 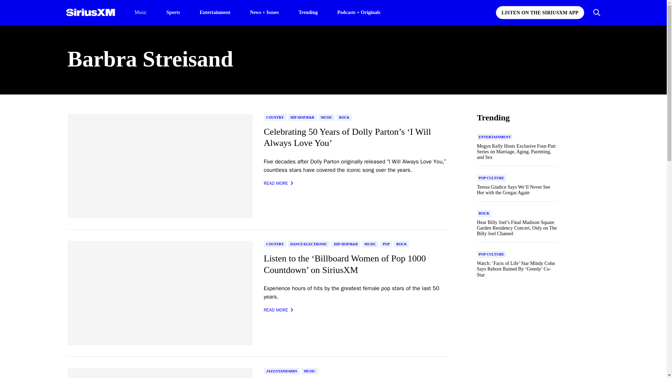 I want to click on READ MORE, so click(x=279, y=183).